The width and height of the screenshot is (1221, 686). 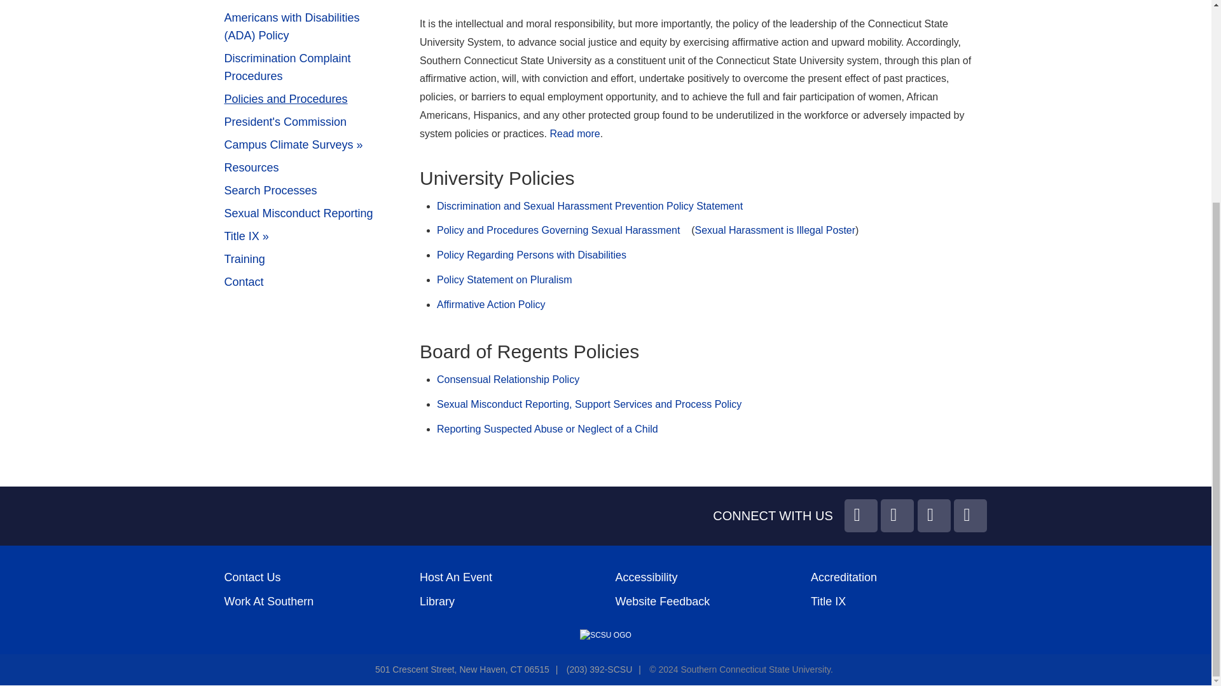 What do you see at coordinates (312, 3) in the screenshot?
I see `Affirmative Action` at bounding box center [312, 3].